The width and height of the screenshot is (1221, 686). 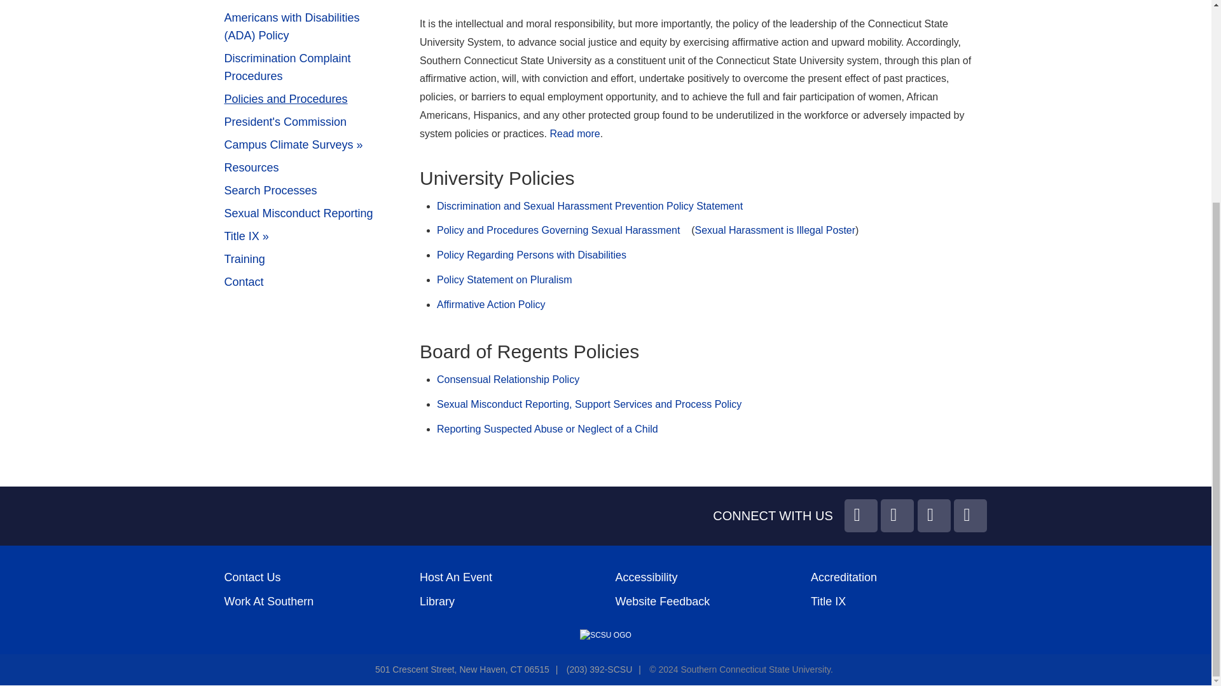 What do you see at coordinates (312, 3) in the screenshot?
I see `Affirmative Action` at bounding box center [312, 3].